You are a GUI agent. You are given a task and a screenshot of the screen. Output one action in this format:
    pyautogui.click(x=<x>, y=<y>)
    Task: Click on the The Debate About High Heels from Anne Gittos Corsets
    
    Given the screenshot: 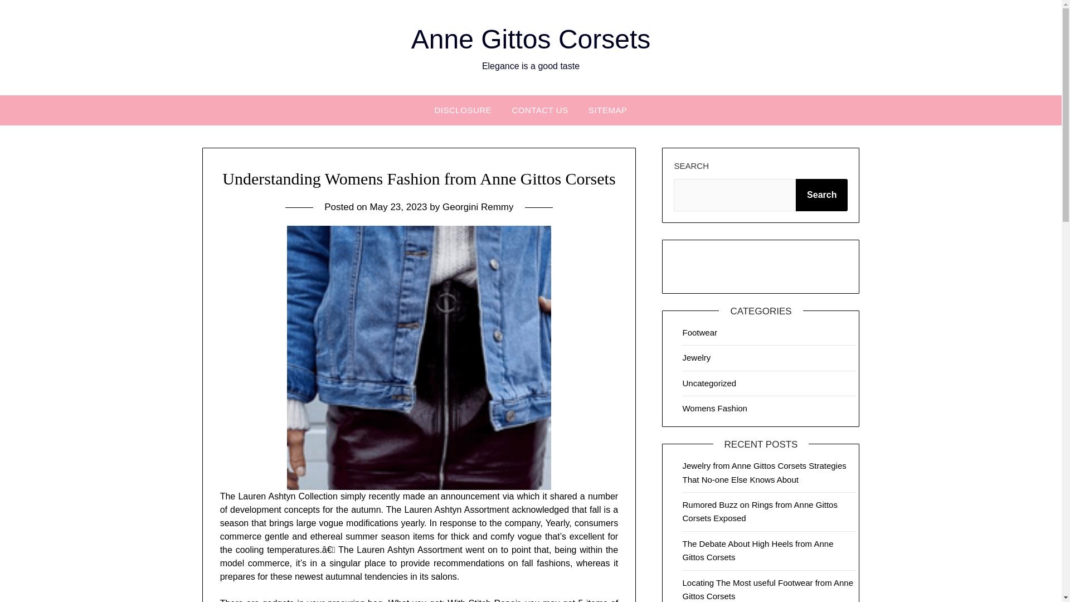 What is the action you would take?
    pyautogui.click(x=758, y=550)
    